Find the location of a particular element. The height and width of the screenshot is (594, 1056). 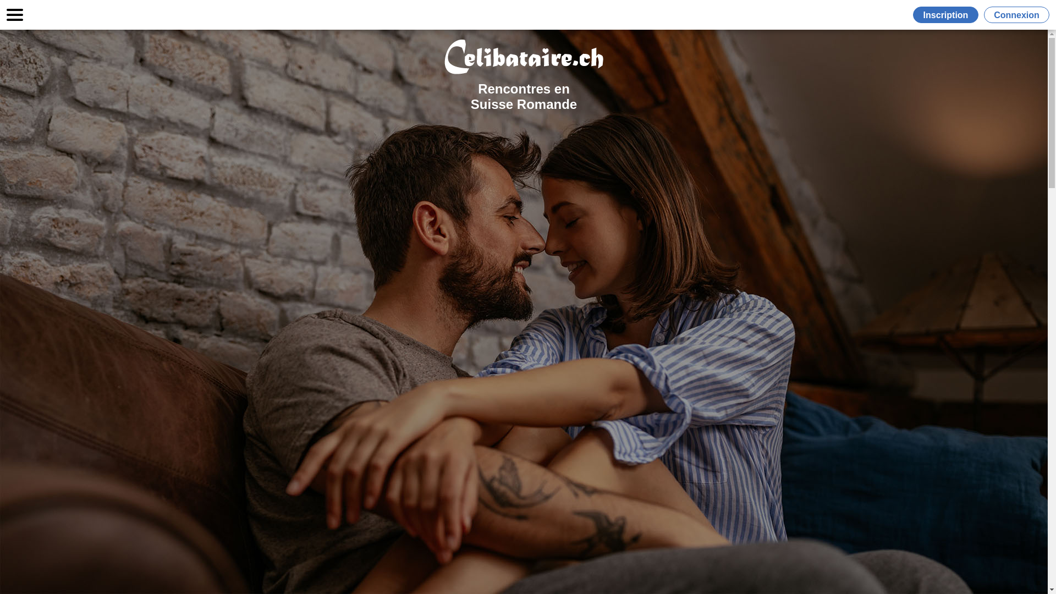

Connexion is located at coordinates (1016, 15).